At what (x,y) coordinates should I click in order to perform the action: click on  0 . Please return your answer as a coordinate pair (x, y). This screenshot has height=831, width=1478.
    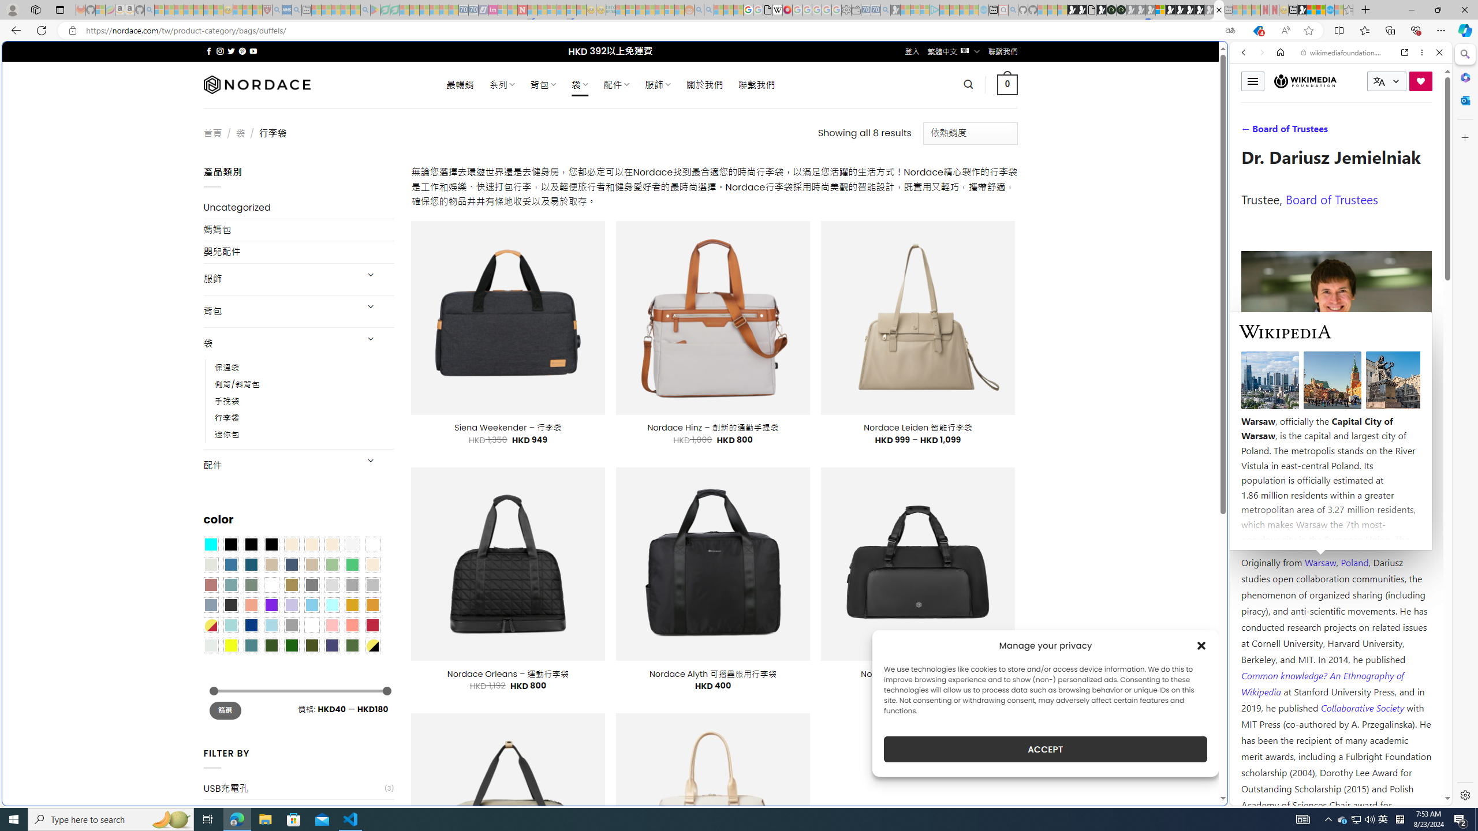
    Looking at the image, I should click on (1008, 84).